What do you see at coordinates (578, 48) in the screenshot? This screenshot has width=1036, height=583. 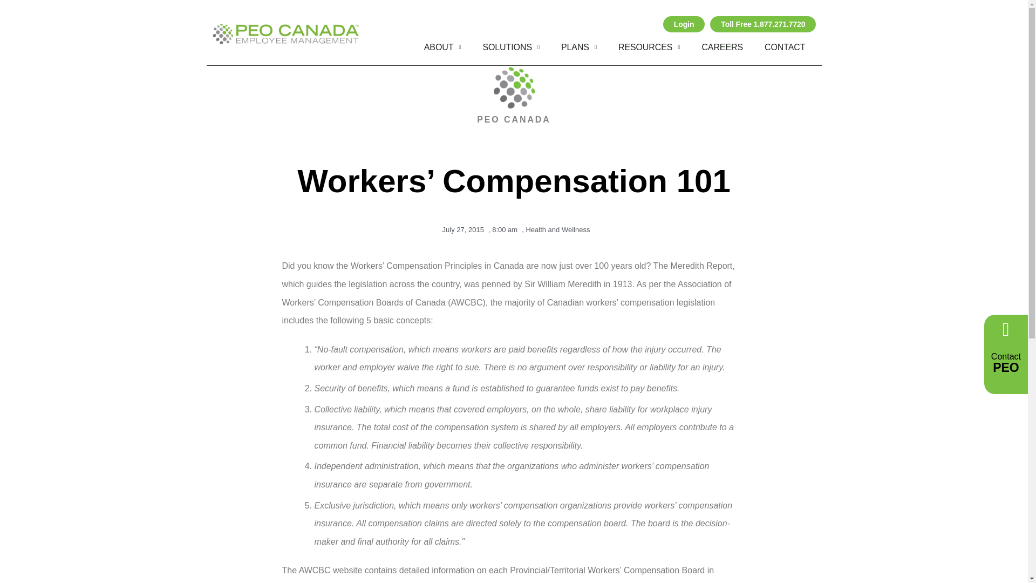 I see `PLANS` at bounding box center [578, 48].